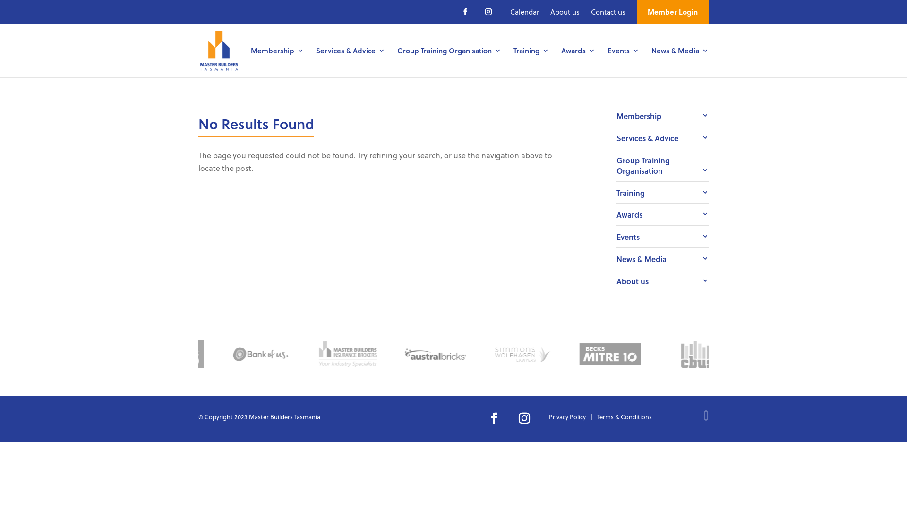  What do you see at coordinates (662, 116) in the screenshot?
I see `Membership` at bounding box center [662, 116].